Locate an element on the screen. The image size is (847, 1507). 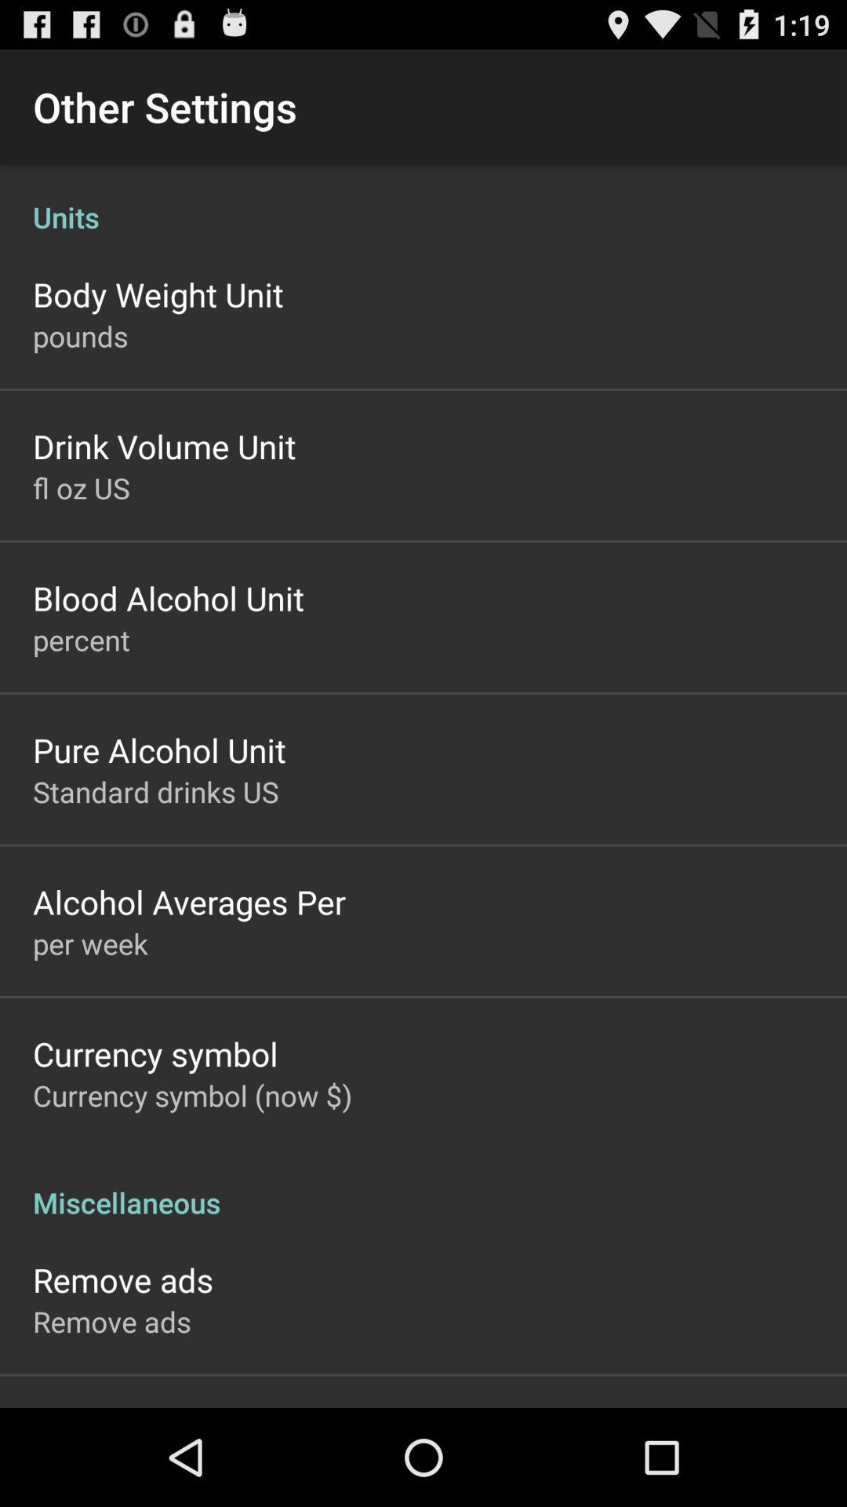
swipe to fl oz us item is located at coordinates (82, 487).